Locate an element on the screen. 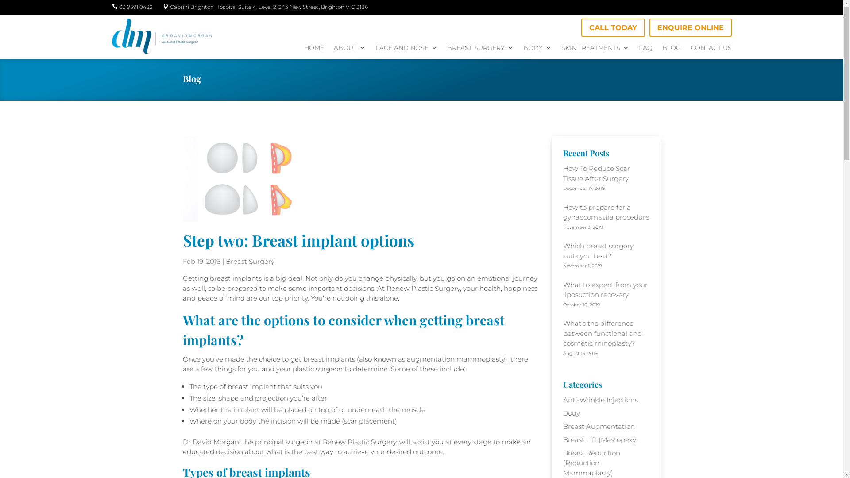 The width and height of the screenshot is (850, 478). BREAST SURGERY is located at coordinates (480, 50).